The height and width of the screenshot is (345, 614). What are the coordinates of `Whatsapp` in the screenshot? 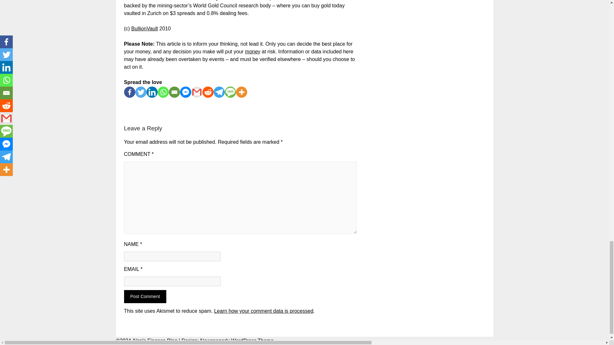 It's located at (162, 92).